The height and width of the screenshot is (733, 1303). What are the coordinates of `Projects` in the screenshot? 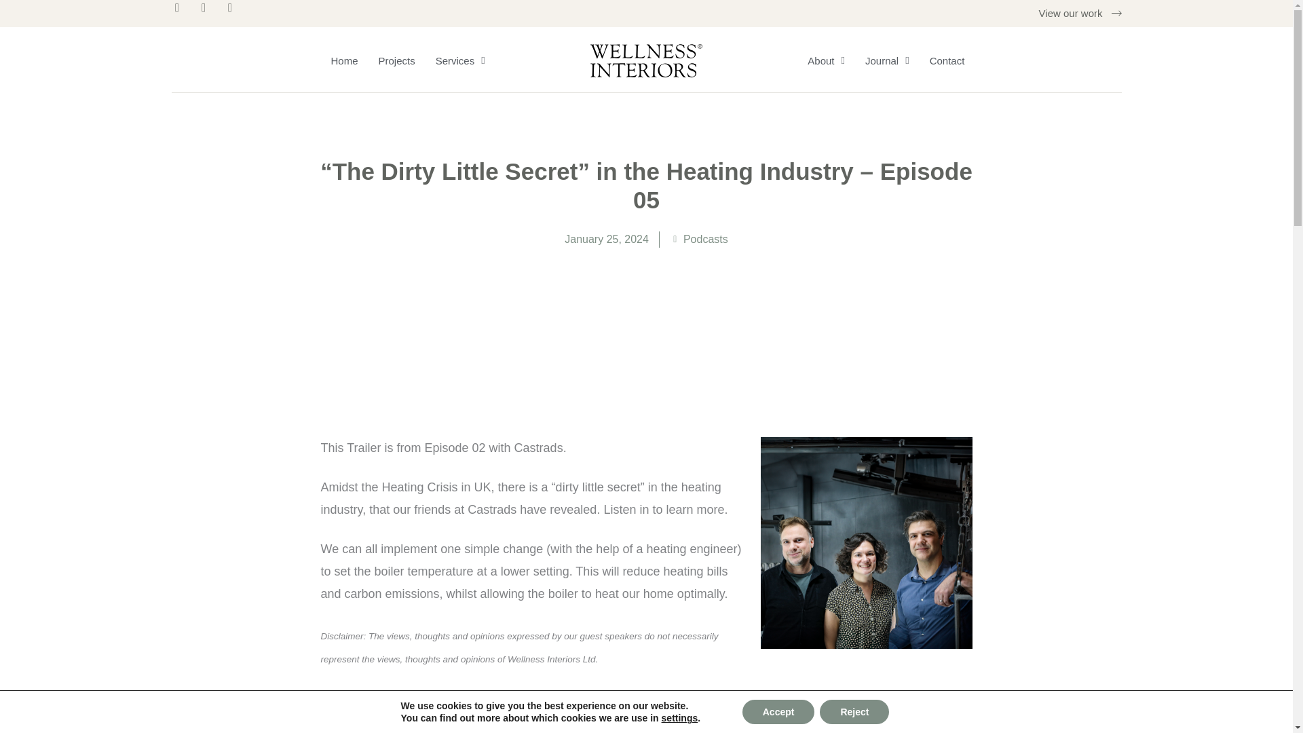 It's located at (397, 60).